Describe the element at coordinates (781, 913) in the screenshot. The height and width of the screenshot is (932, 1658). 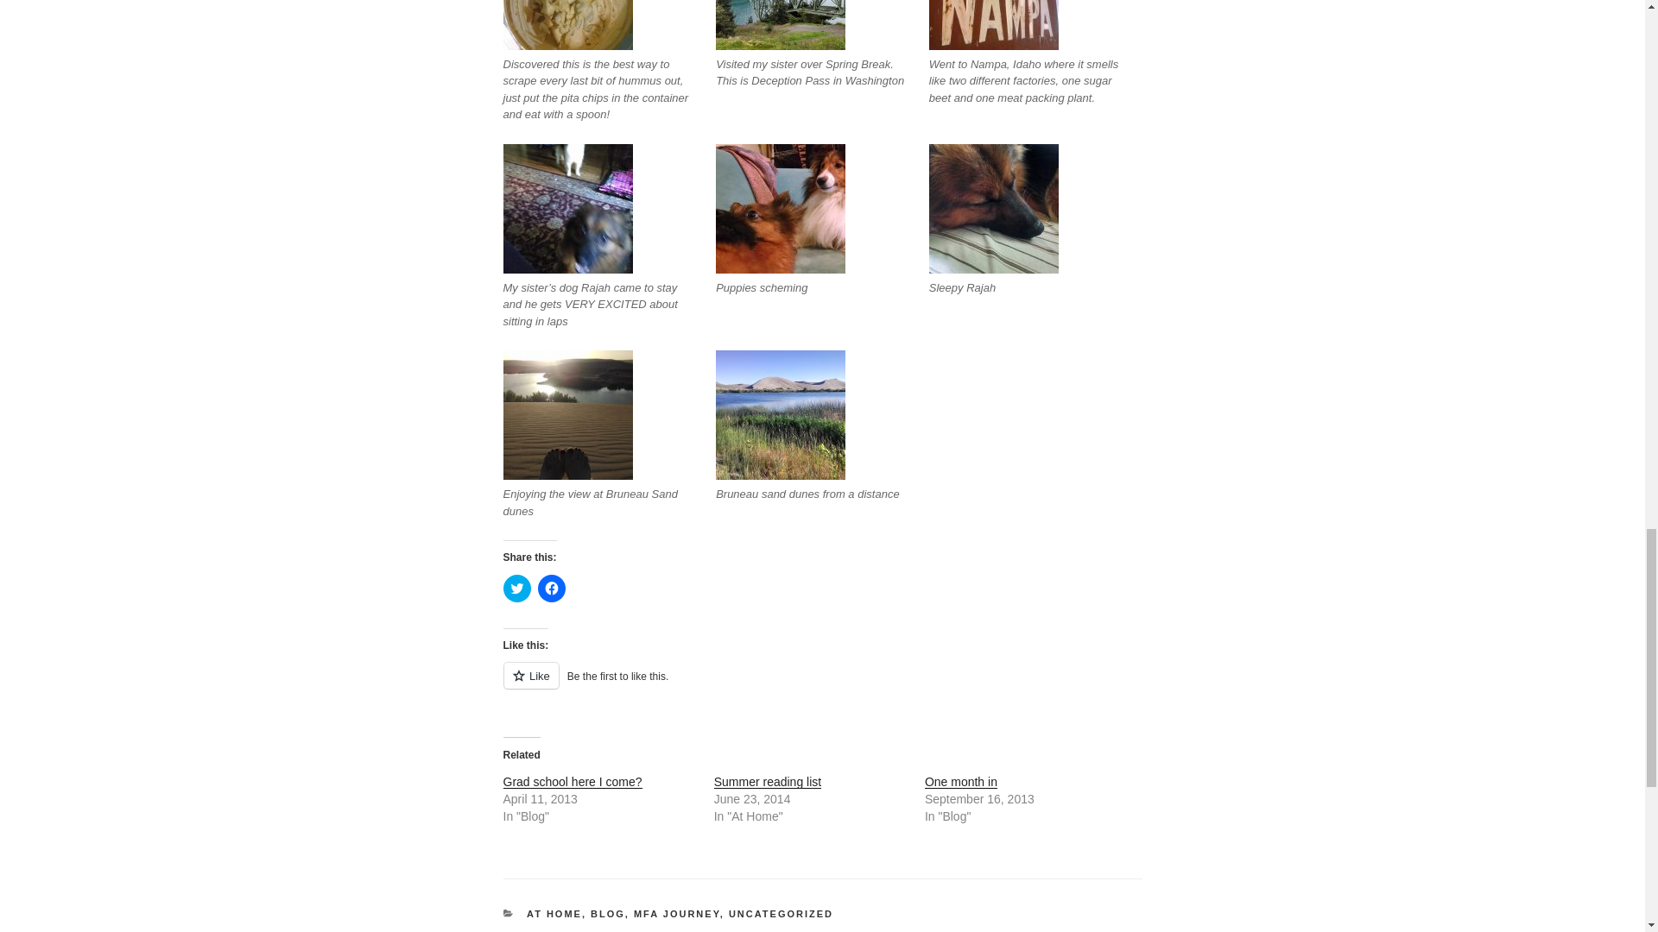
I see `UNCATEGORIZED` at that location.